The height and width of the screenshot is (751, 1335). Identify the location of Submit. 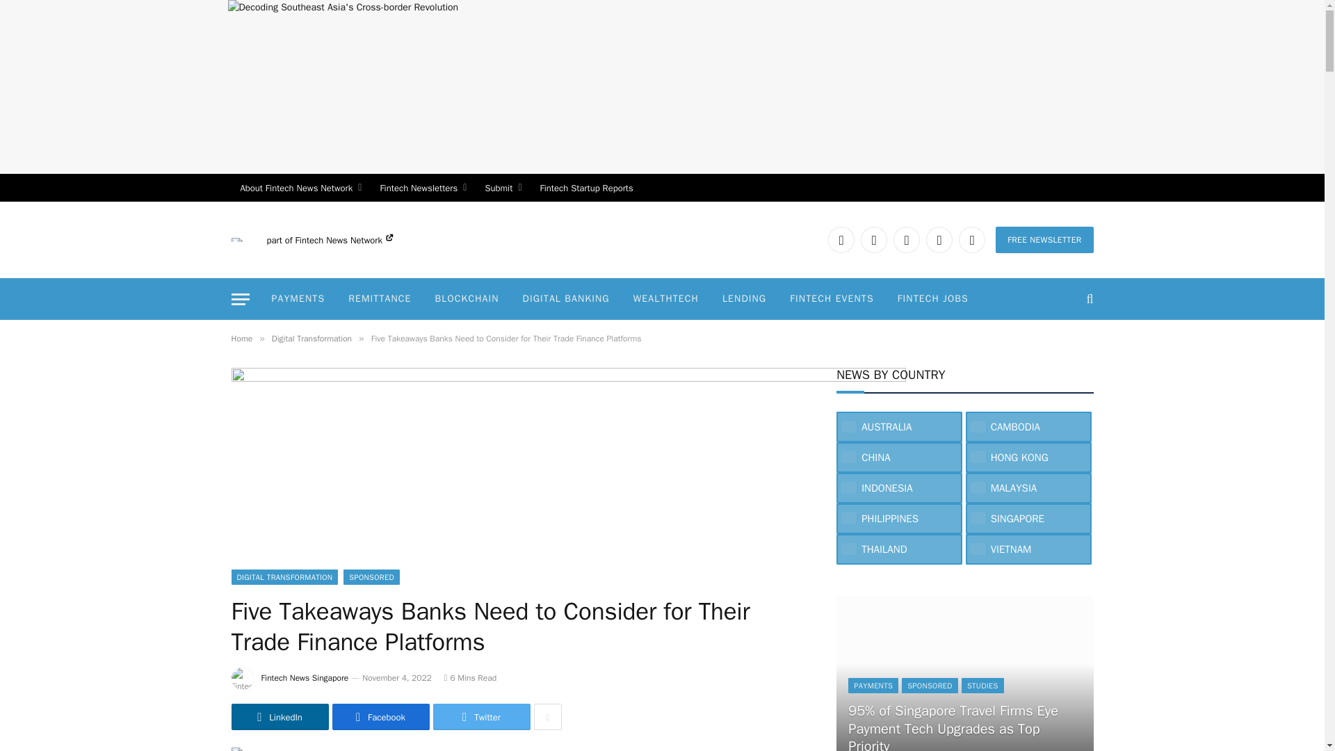
(502, 188).